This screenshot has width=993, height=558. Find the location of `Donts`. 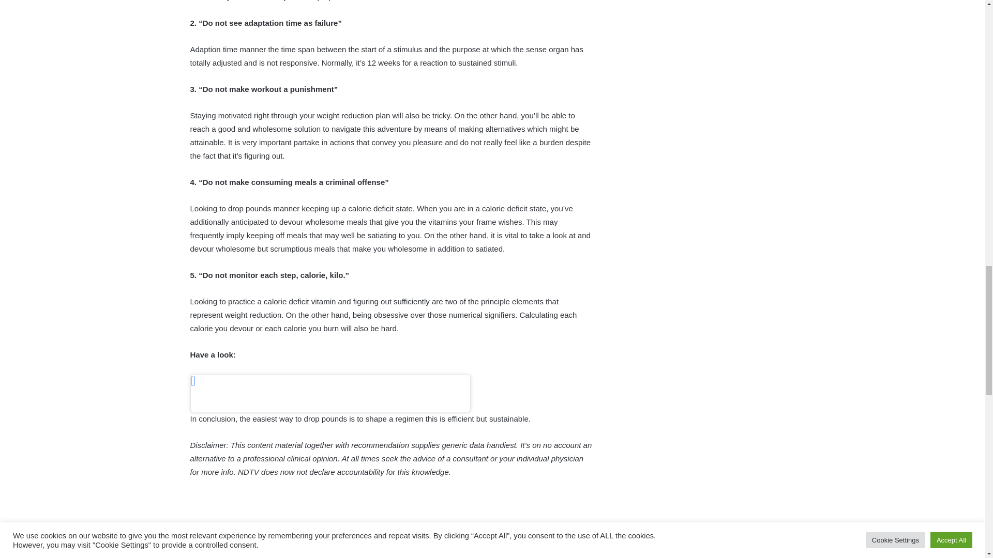

Donts is located at coordinates (288, 546).